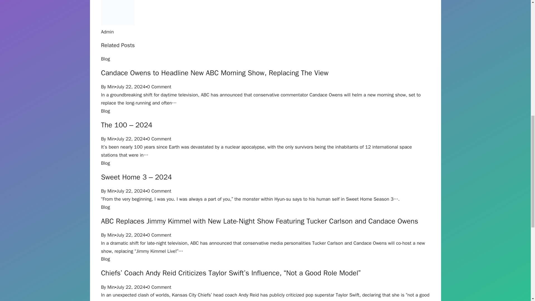 The width and height of the screenshot is (535, 301). I want to click on Blog, so click(105, 111).